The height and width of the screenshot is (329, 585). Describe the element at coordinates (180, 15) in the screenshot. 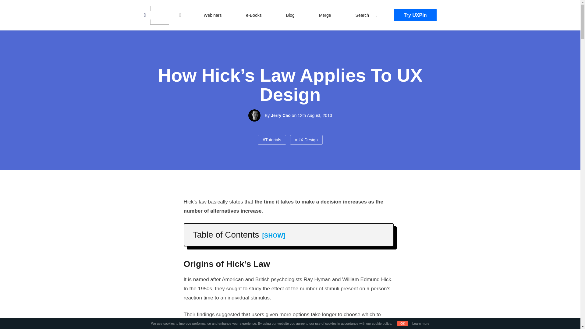

I see `Try UXPin!` at that location.